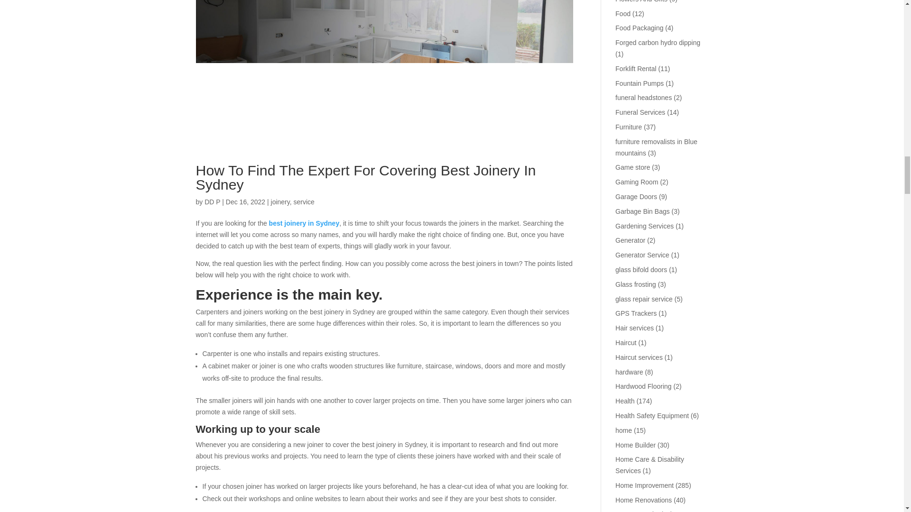  I want to click on DD P, so click(212, 202).